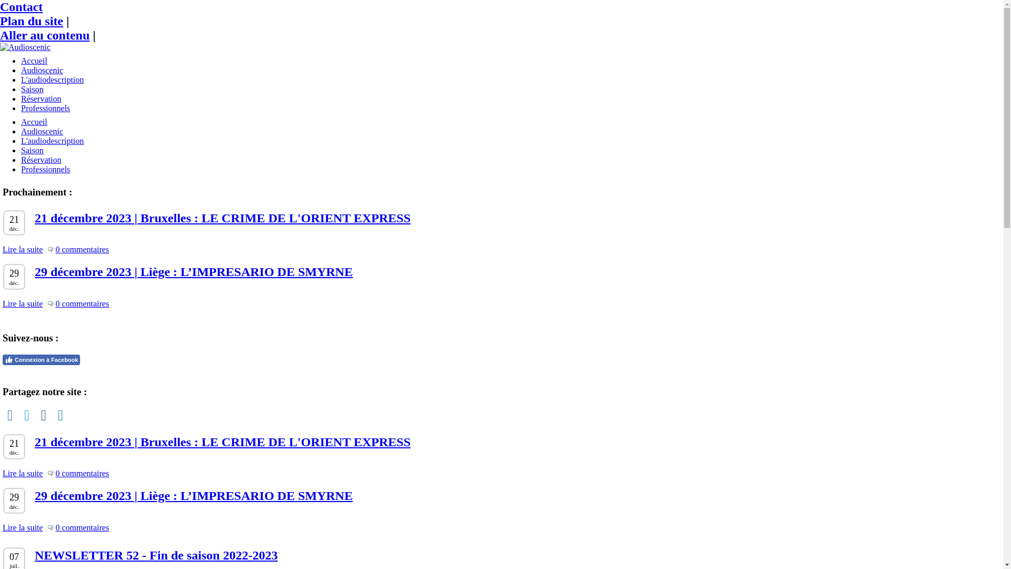 Image resolution: width=1011 pixels, height=569 pixels. Describe the element at coordinates (34, 61) in the screenshot. I see `Accueil` at that location.